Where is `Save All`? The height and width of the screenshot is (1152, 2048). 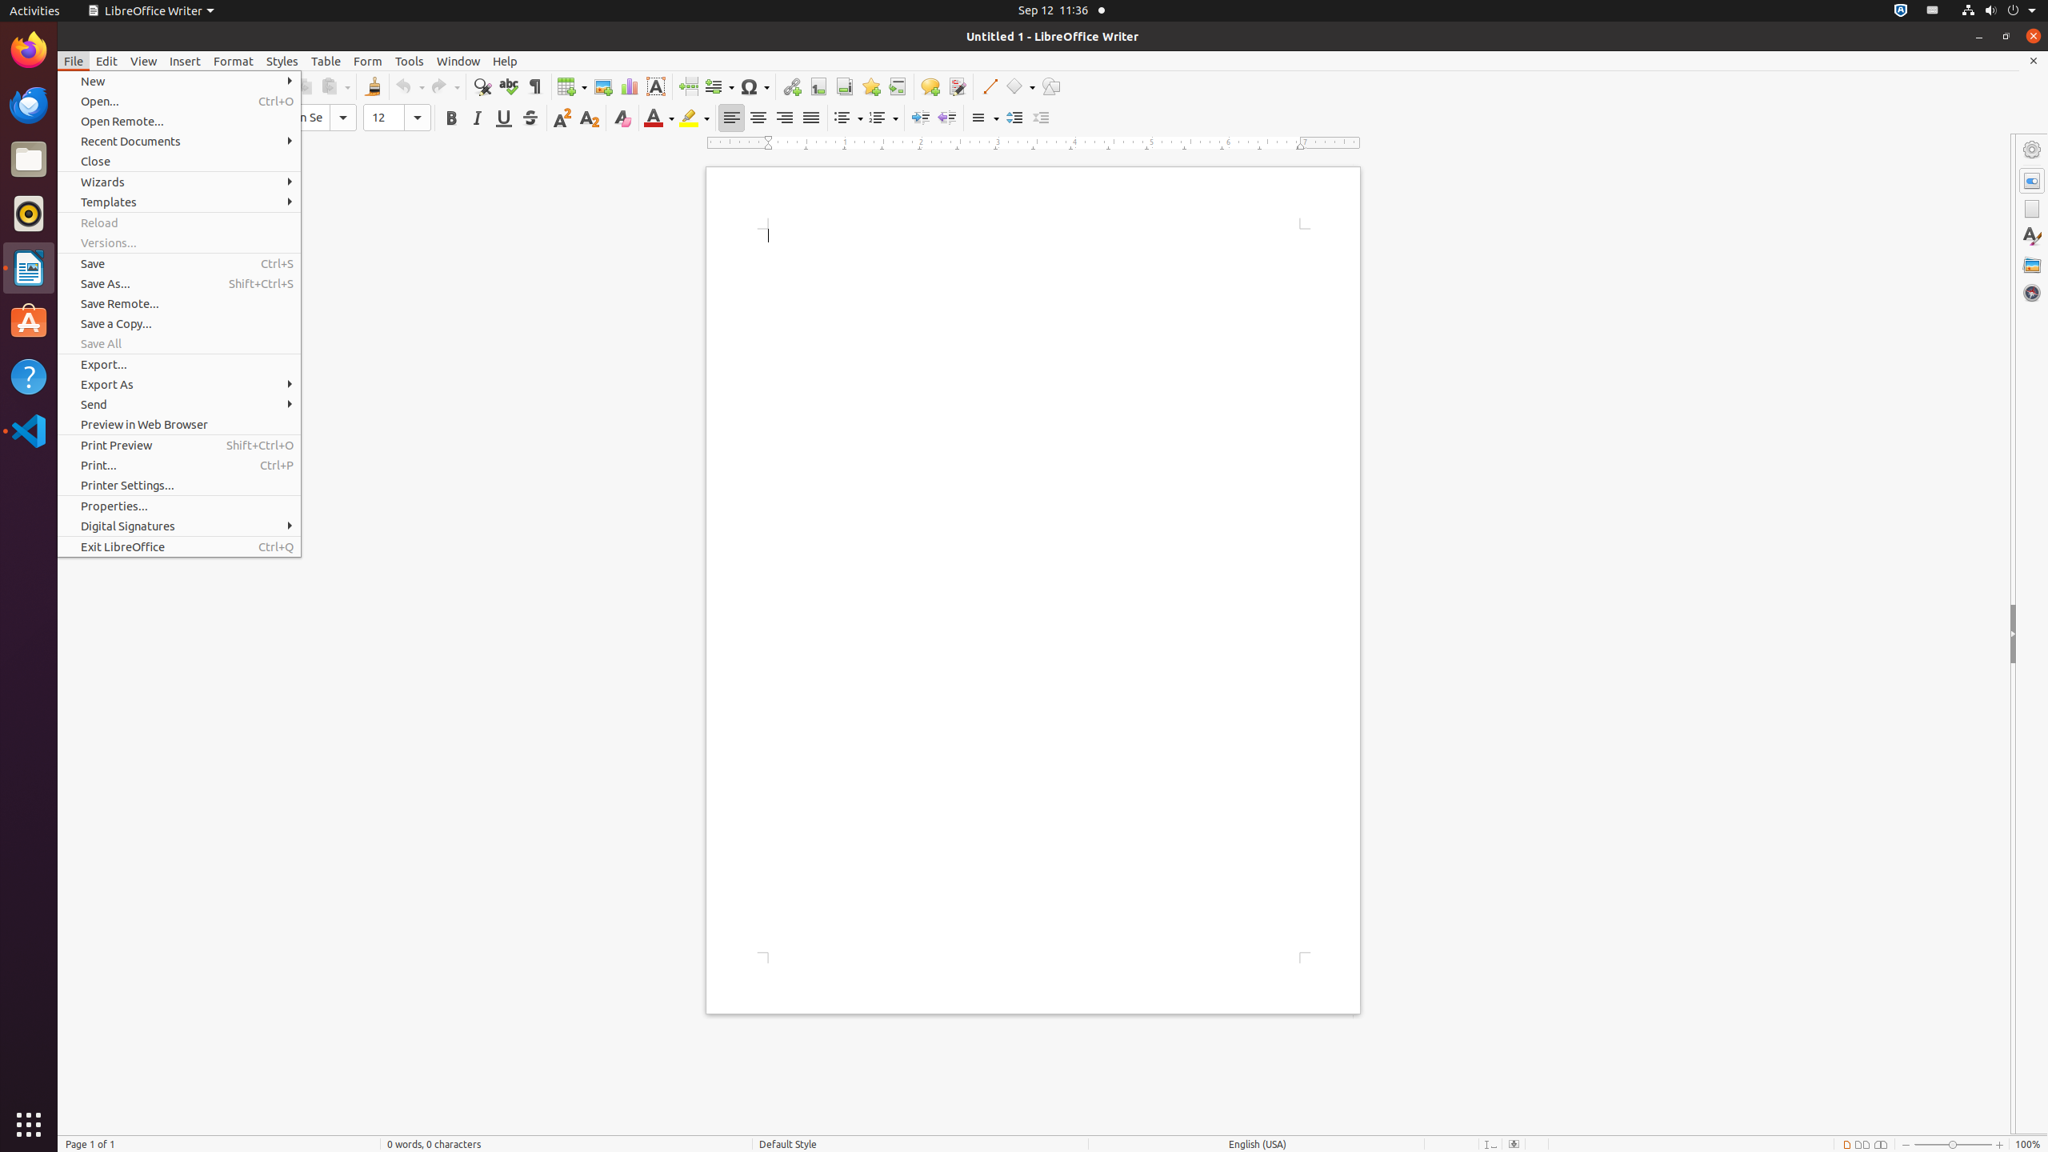 Save All is located at coordinates (179, 344).